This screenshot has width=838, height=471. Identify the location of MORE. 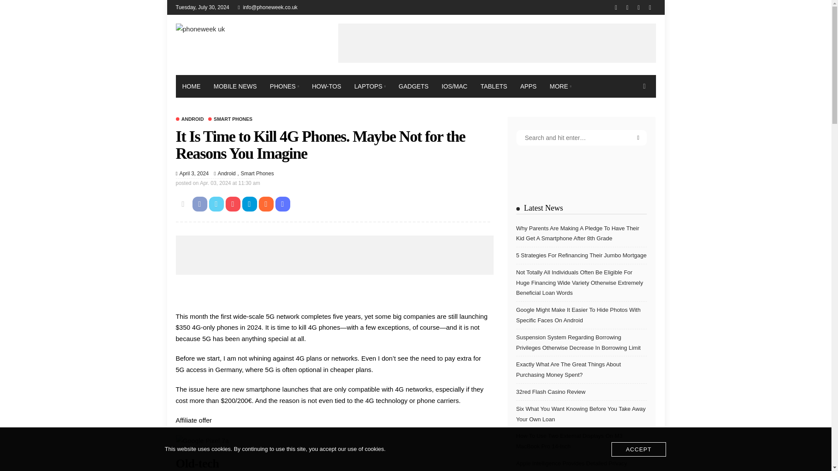
(560, 86).